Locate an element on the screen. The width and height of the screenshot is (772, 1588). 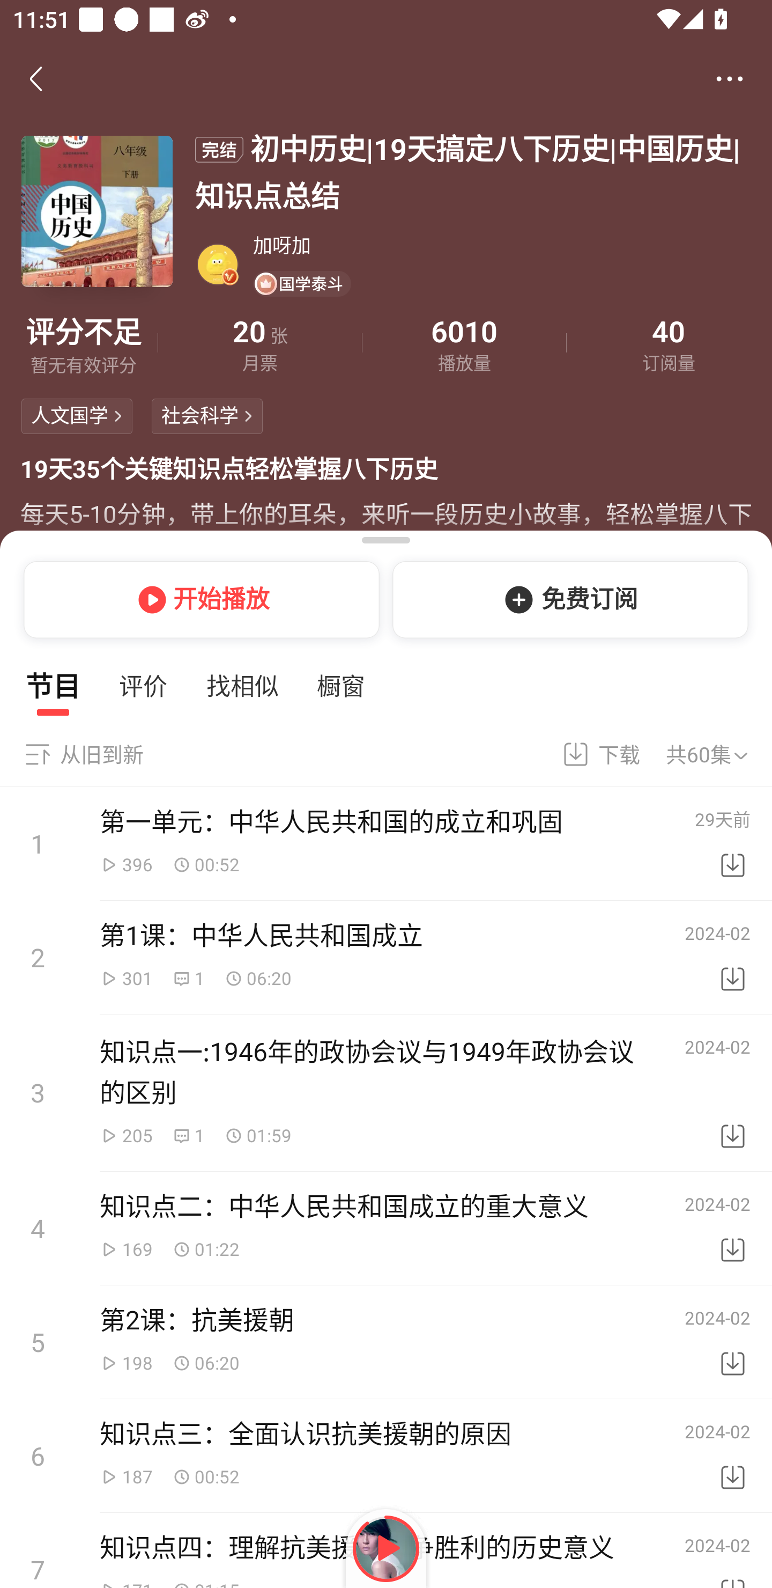
继续播放Alpha-橘子海OrangeOcean is located at coordinates (386, 1549).